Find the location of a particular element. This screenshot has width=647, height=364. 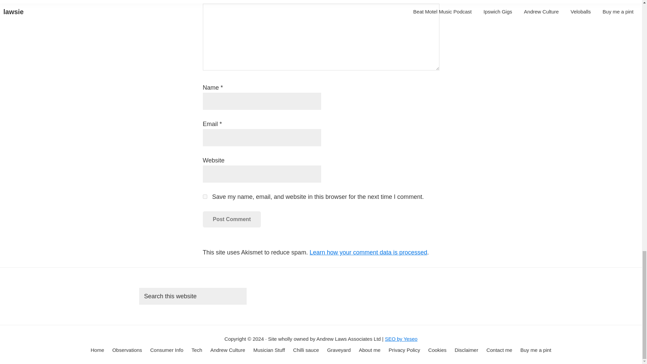

yes is located at coordinates (205, 196).